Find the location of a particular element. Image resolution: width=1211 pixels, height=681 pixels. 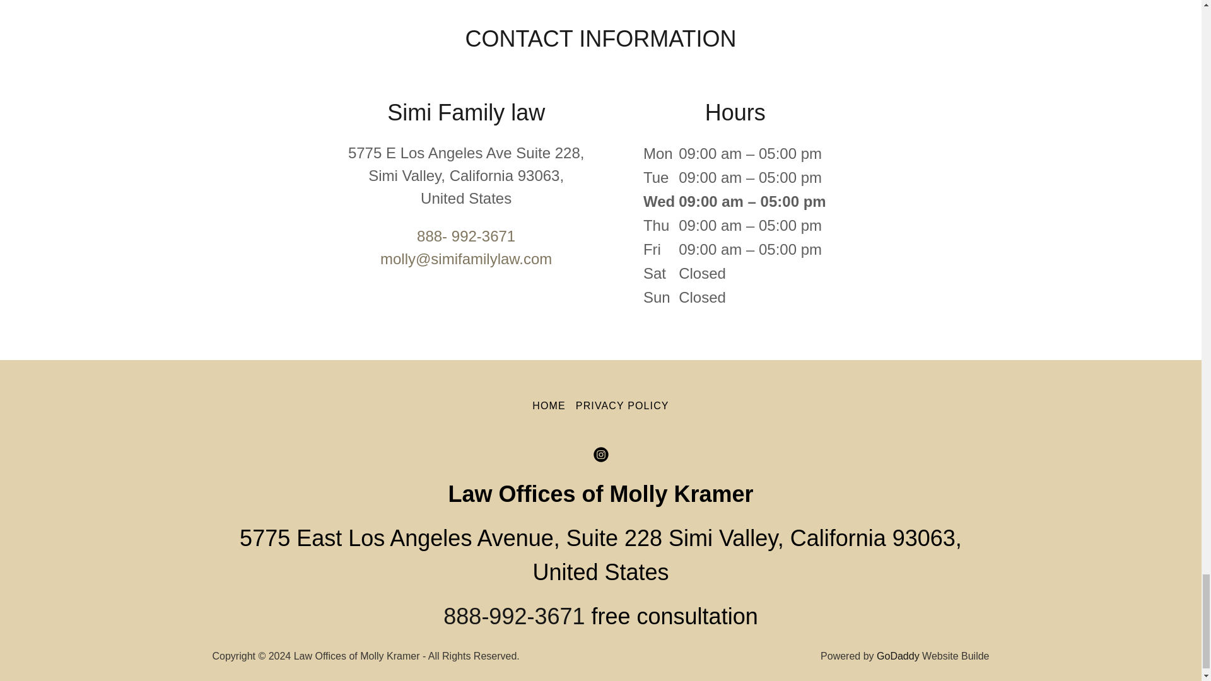

888- 992-3671 is located at coordinates (465, 236).